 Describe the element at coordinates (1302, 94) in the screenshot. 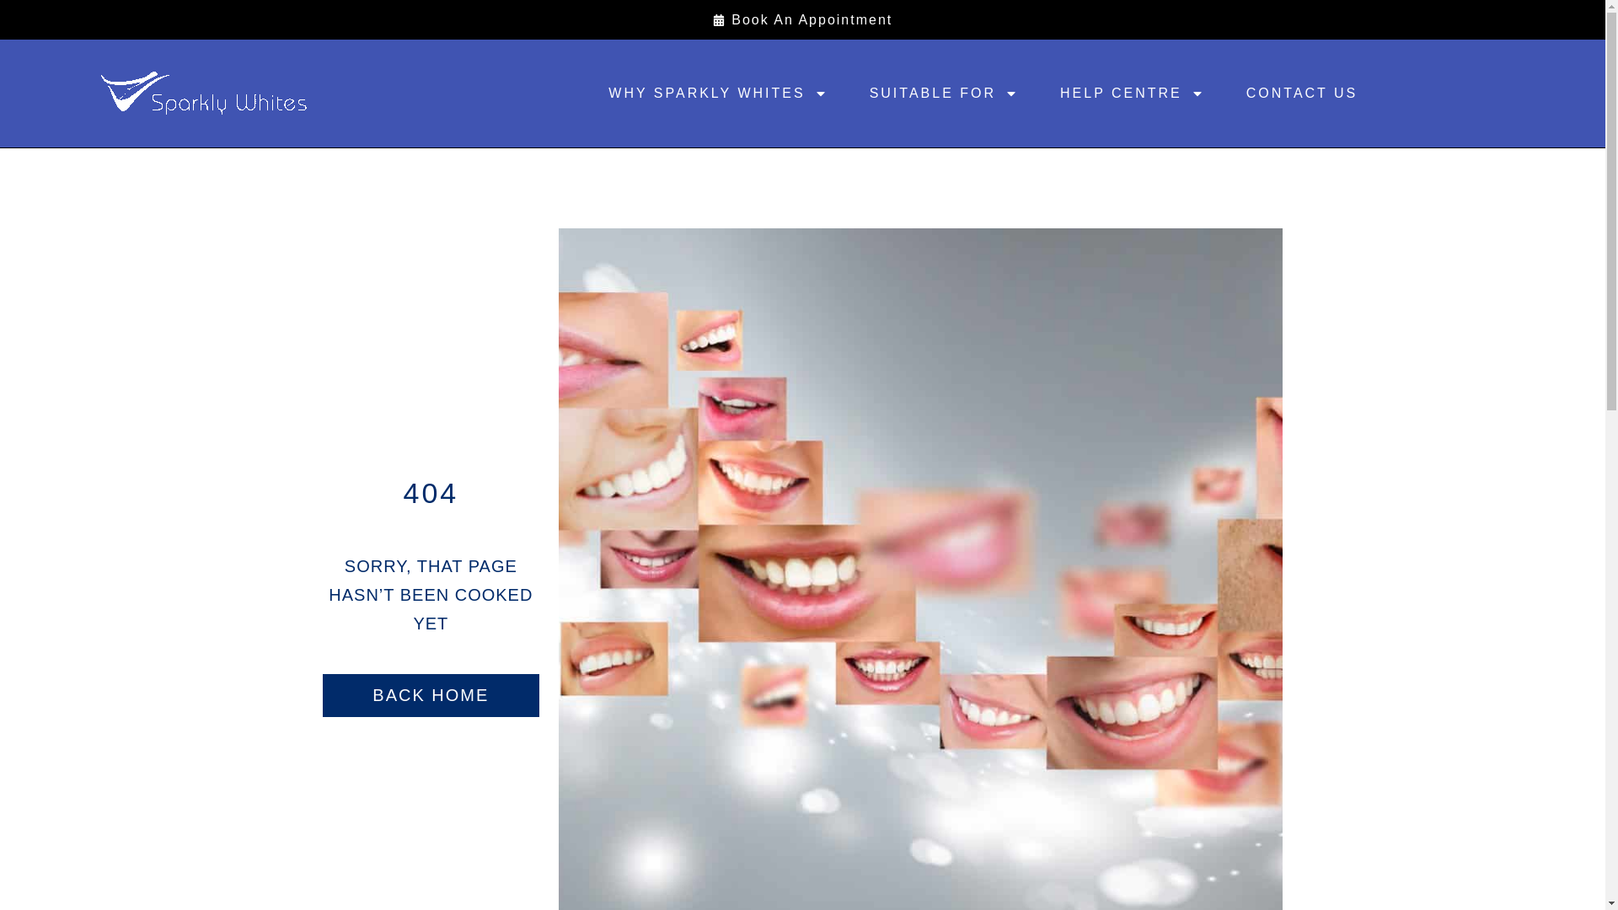

I see `CONTACT US` at that location.